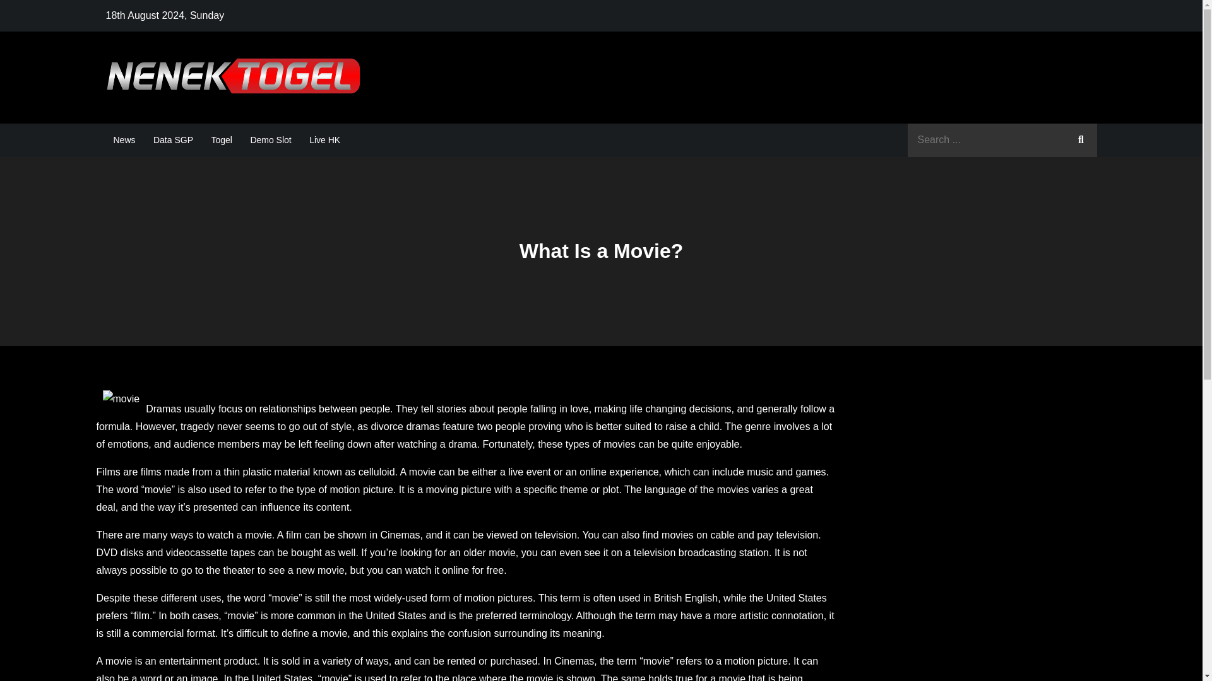 The image size is (1212, 681). I want to click on Search for:, so click(1002, 140).